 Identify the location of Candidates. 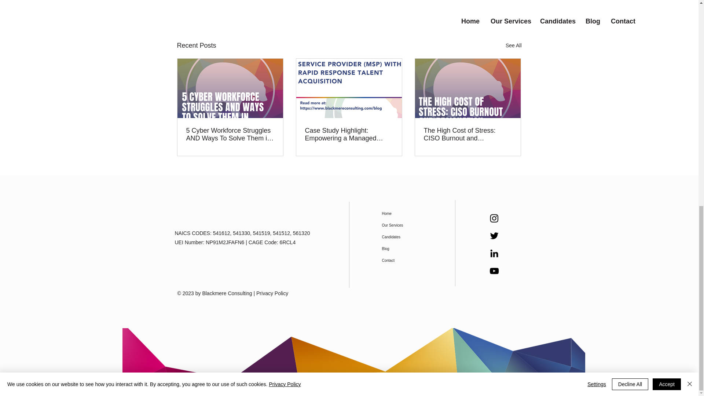
(401, 237).